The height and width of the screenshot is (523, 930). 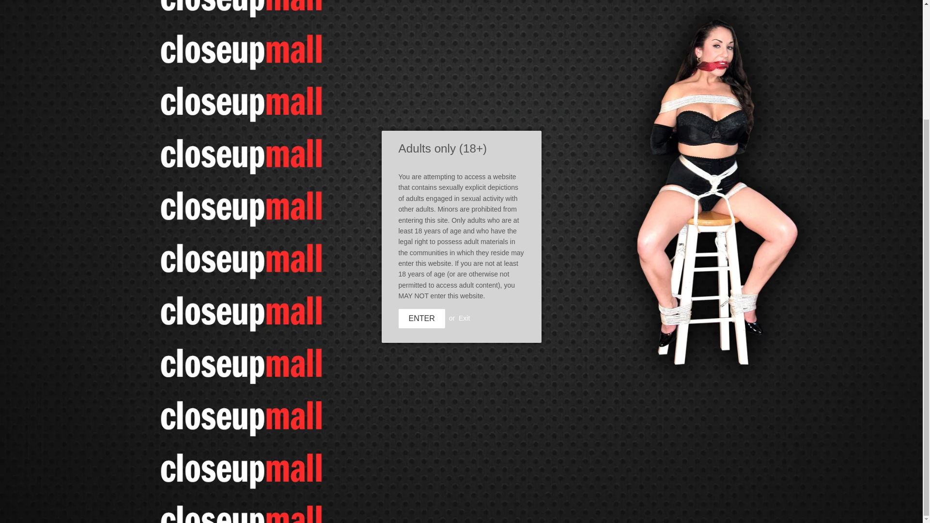 I want to click on Certificate of Compliance, so click(x=257, y=474).